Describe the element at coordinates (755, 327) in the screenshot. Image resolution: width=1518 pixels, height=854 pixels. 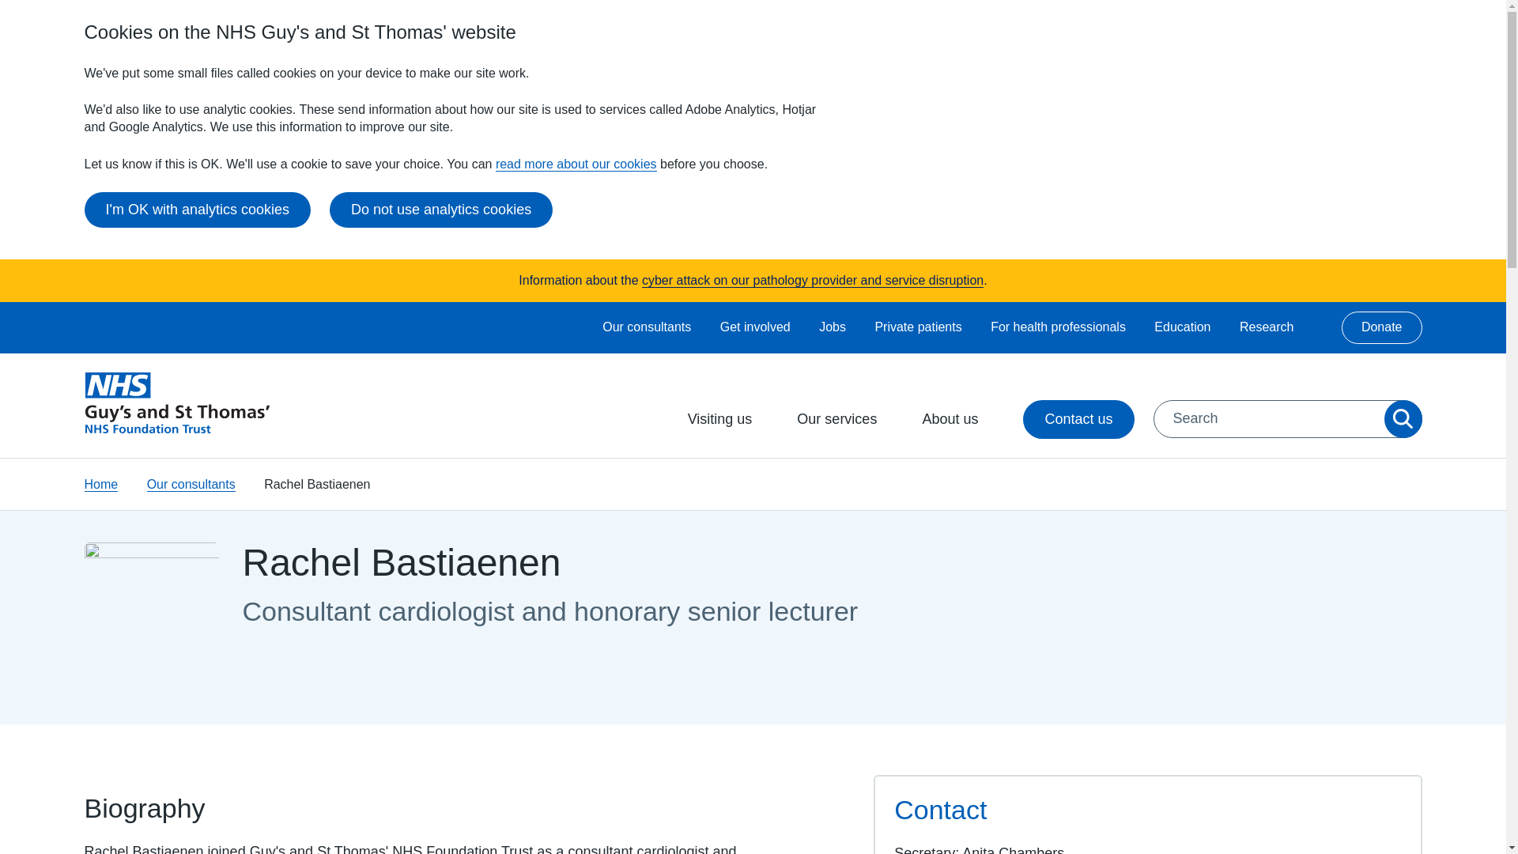
I see `Get involved` at that location.